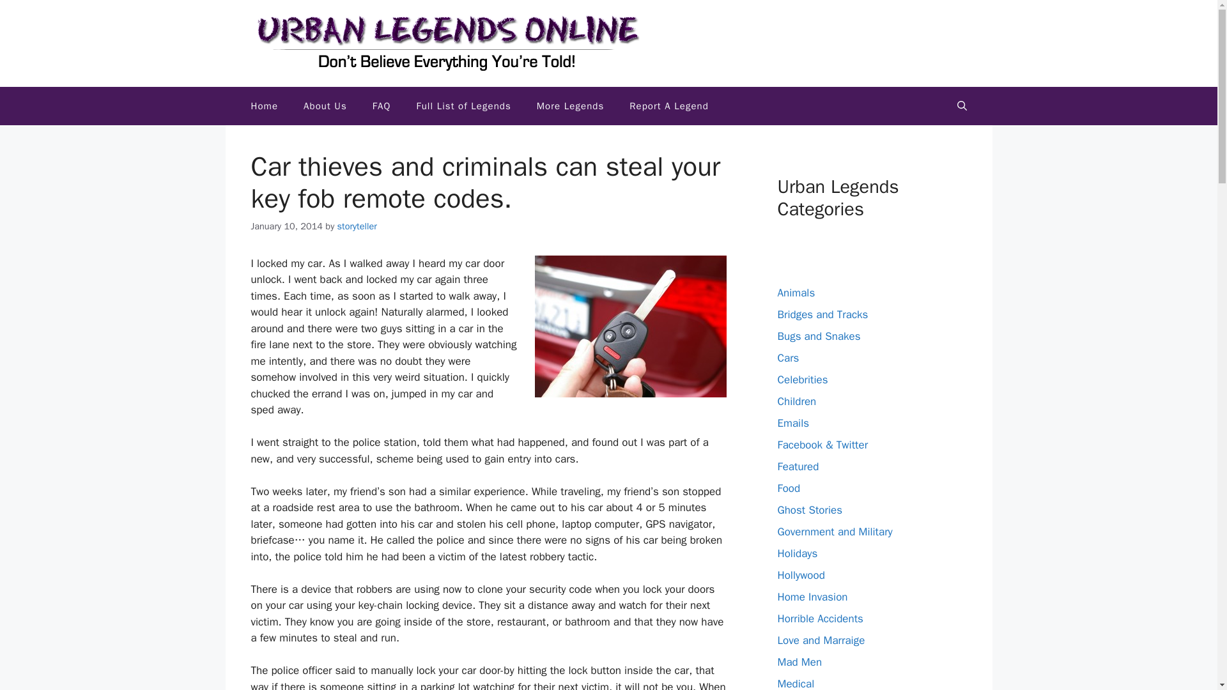 This screenshot has width=1227, height=690. What do you see at coordinates (796, 401) in the screenshot?
I see `Children` at bounding box center [796, 401].